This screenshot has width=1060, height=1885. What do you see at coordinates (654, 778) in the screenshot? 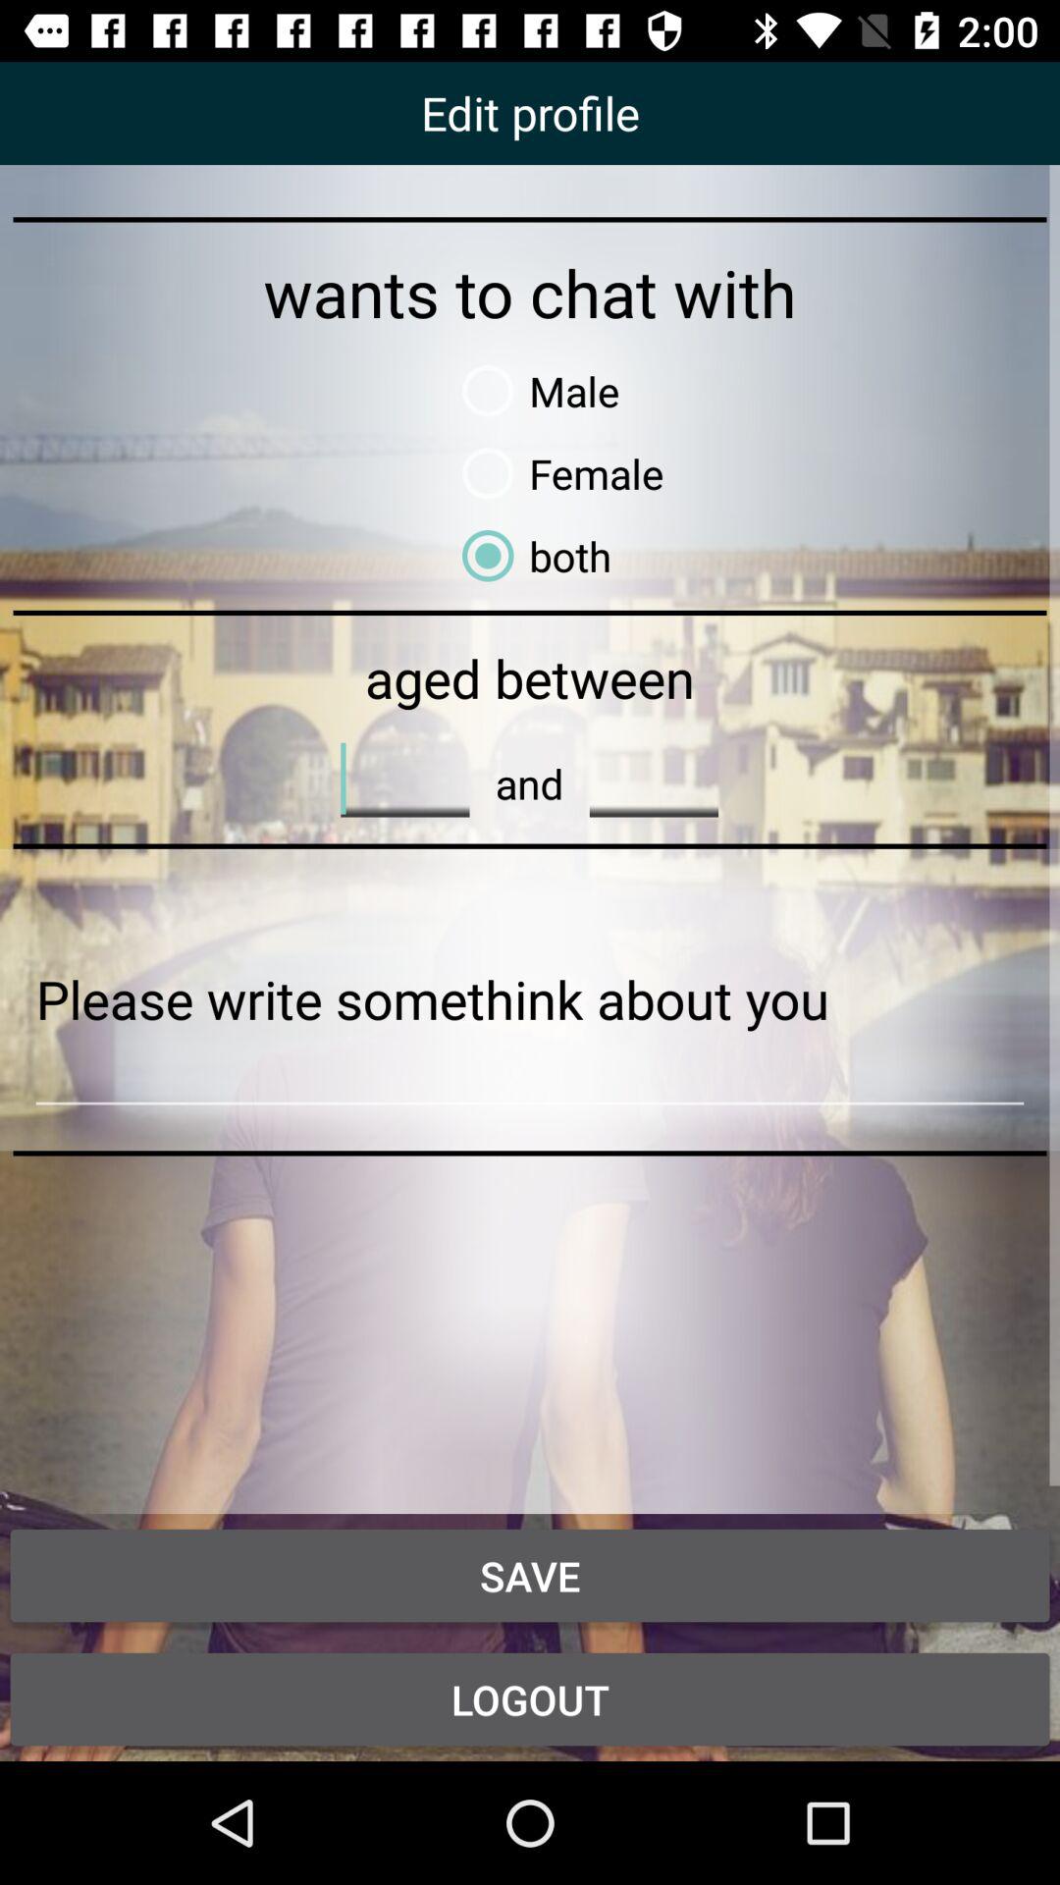
I see `choose age option` at bounding box center [654, 778].